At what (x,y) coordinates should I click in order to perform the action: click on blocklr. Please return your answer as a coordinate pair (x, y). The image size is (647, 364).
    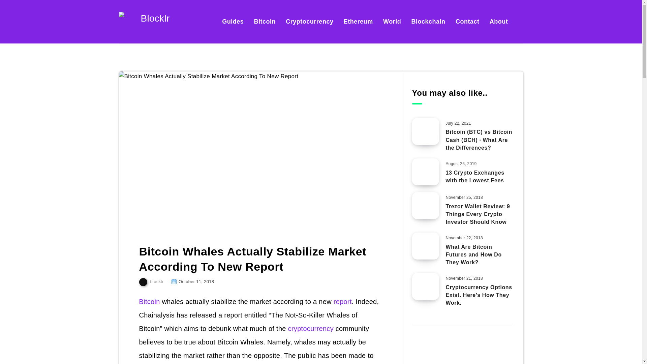
    Looking at the image, I should click on (151, 282).